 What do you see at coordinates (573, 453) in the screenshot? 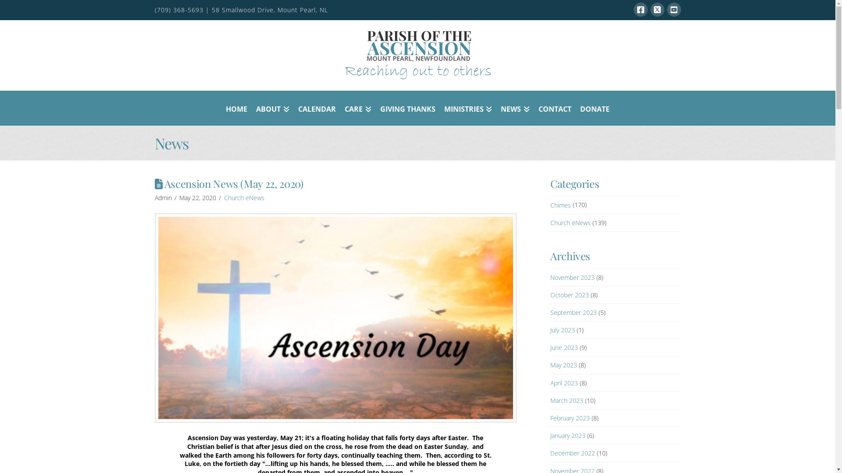
I see `December 2022` at bounding box center [573, 453].